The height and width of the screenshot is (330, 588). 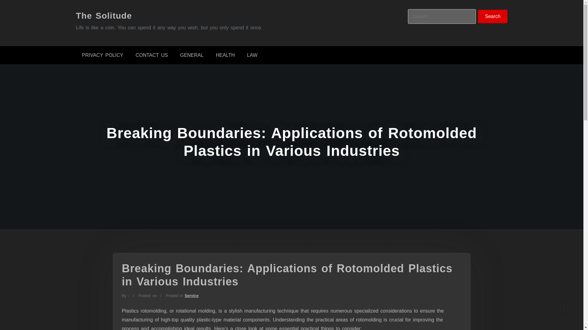 I want to click on PRIVACY POLICY, so click(x=102, y=55).